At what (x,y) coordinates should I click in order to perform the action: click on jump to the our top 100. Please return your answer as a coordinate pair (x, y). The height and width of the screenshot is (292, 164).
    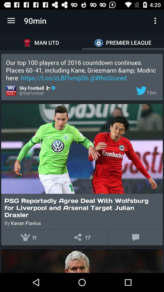
    Looking at the image, I should click on (82, 70).